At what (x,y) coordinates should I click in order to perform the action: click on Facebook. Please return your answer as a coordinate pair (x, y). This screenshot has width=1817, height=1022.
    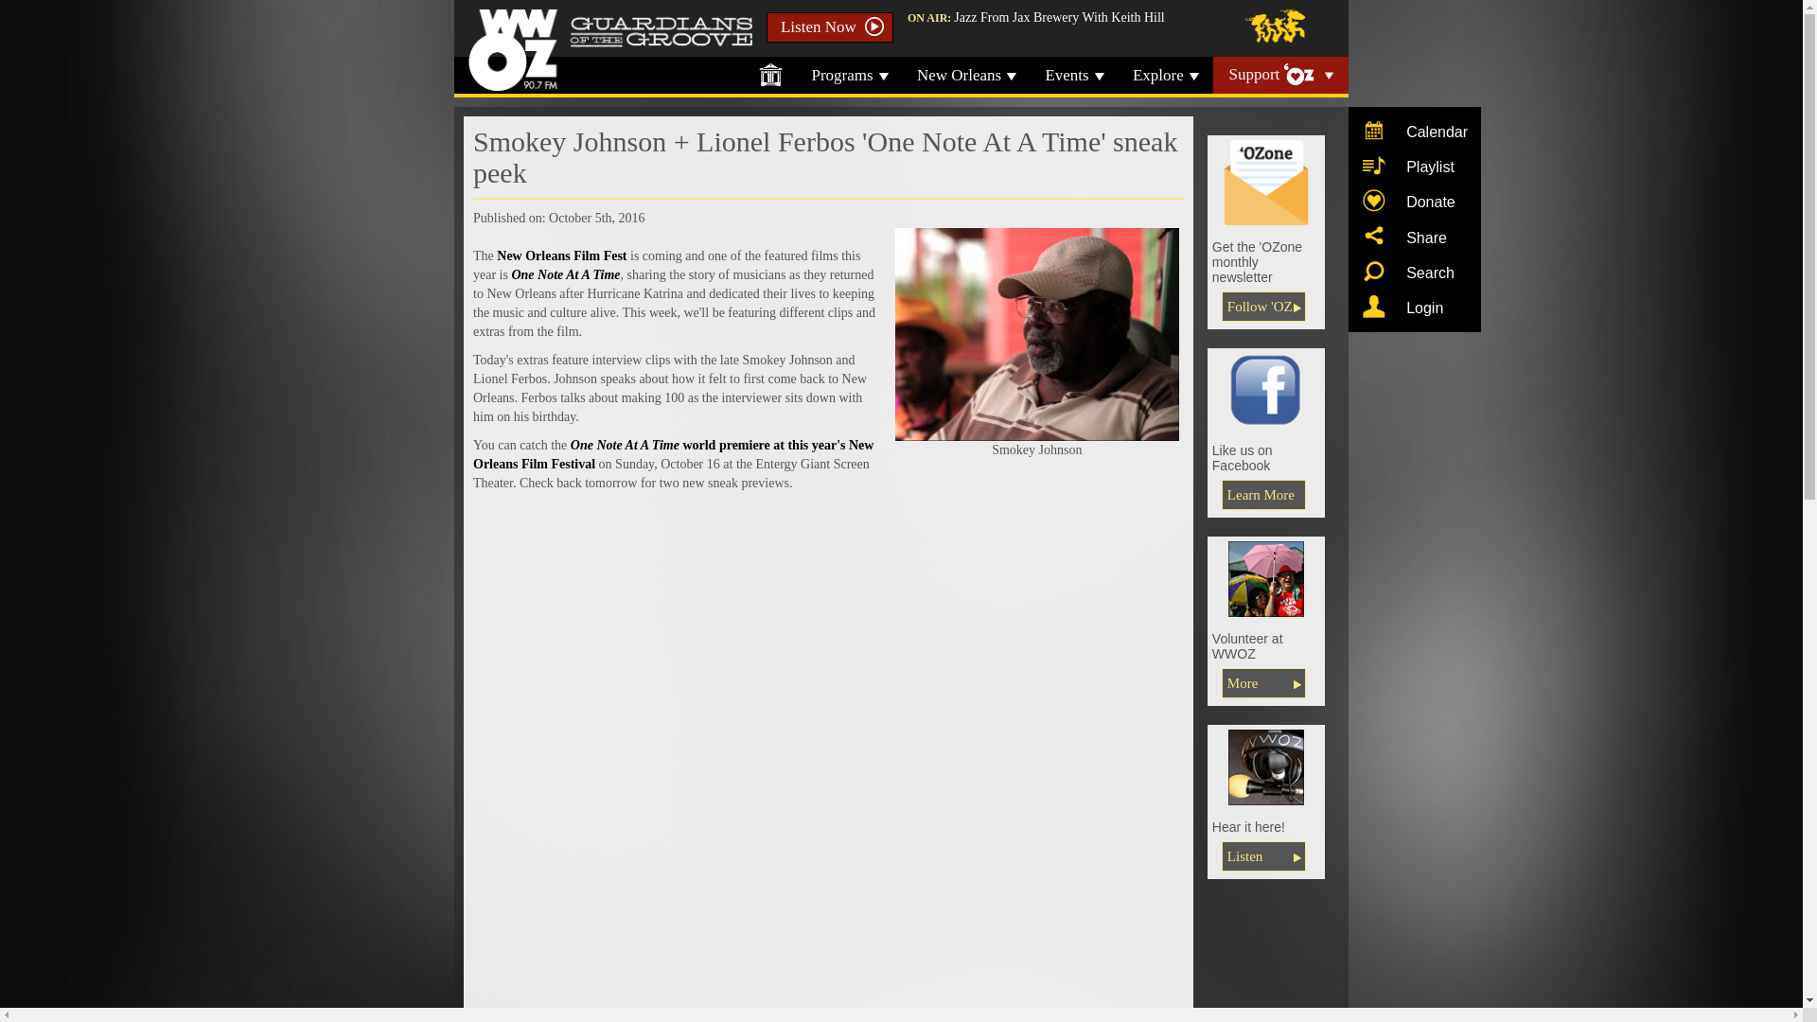
    Looking at the image, I should click on (1266, 390).